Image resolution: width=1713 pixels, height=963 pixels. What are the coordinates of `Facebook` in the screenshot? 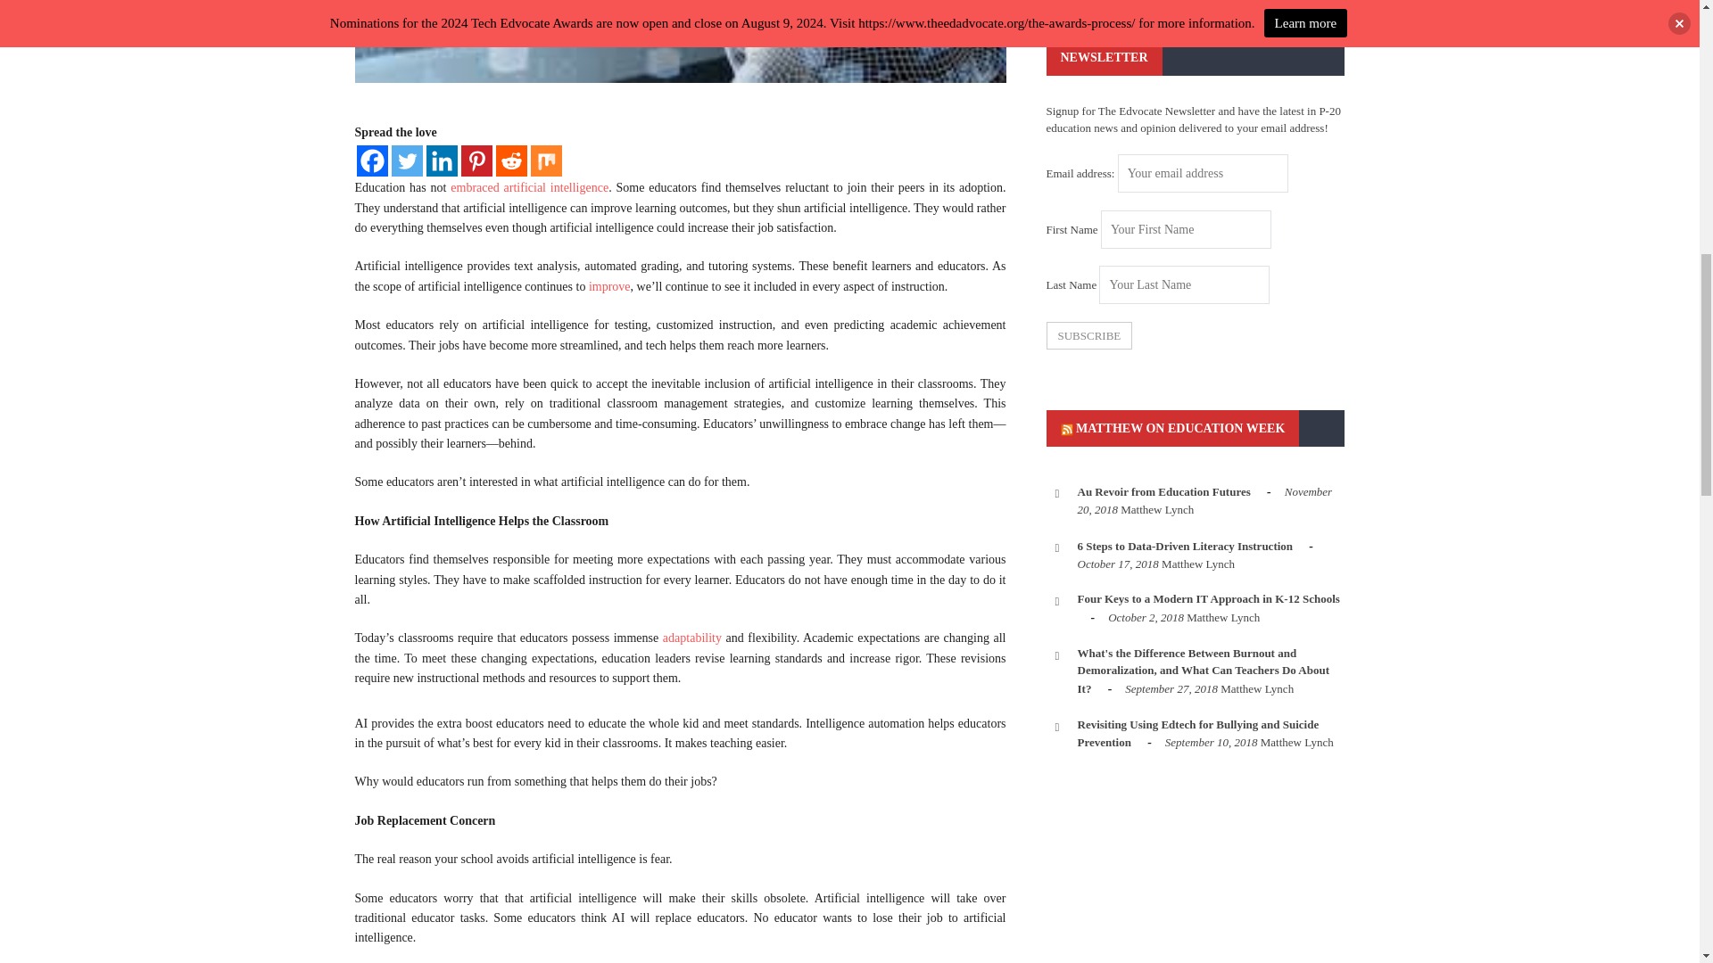 It's located at (372, 160).